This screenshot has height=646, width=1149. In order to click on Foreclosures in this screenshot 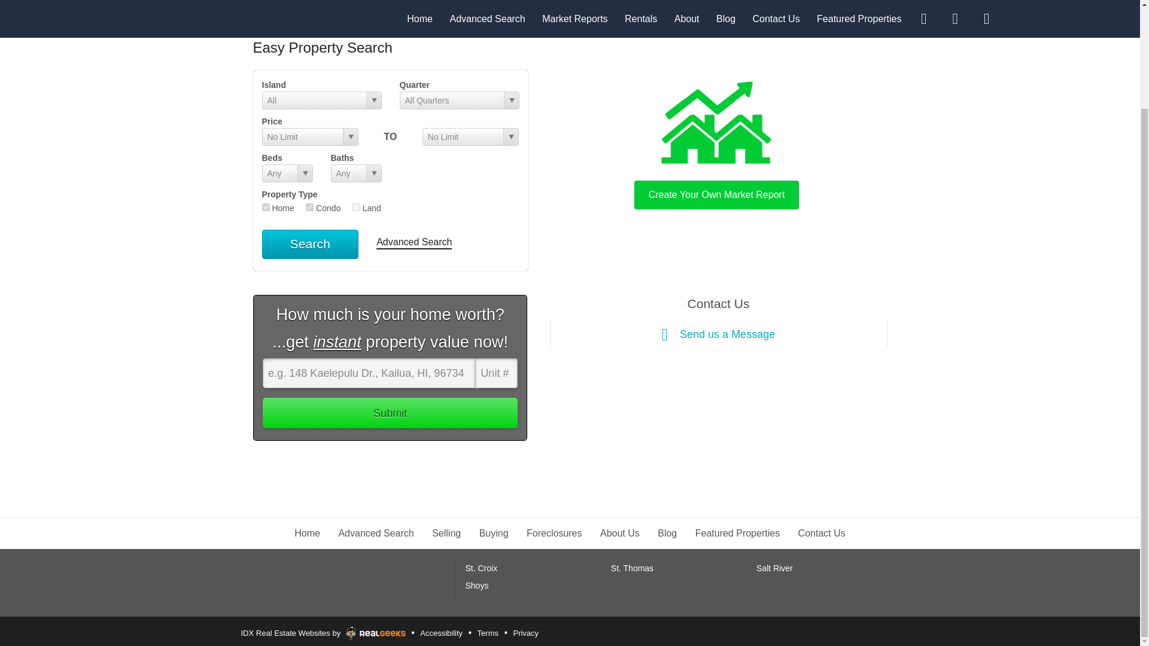, I will do `click(554, 533)`.